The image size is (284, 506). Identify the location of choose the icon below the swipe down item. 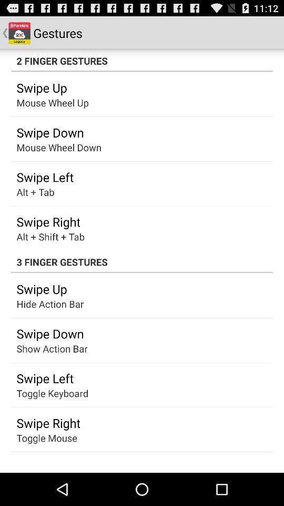
(42, 348).